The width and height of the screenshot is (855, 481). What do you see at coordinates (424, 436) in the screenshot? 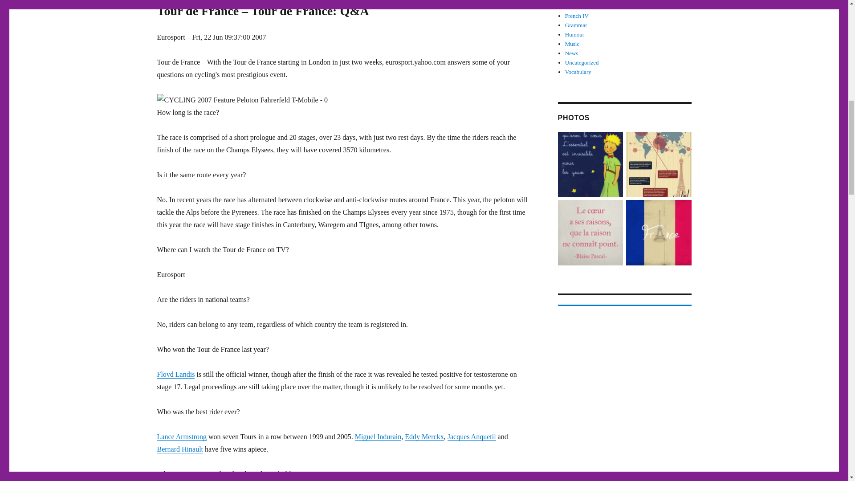
I see `Eddy Merckx` at bounding box center [424, 436].